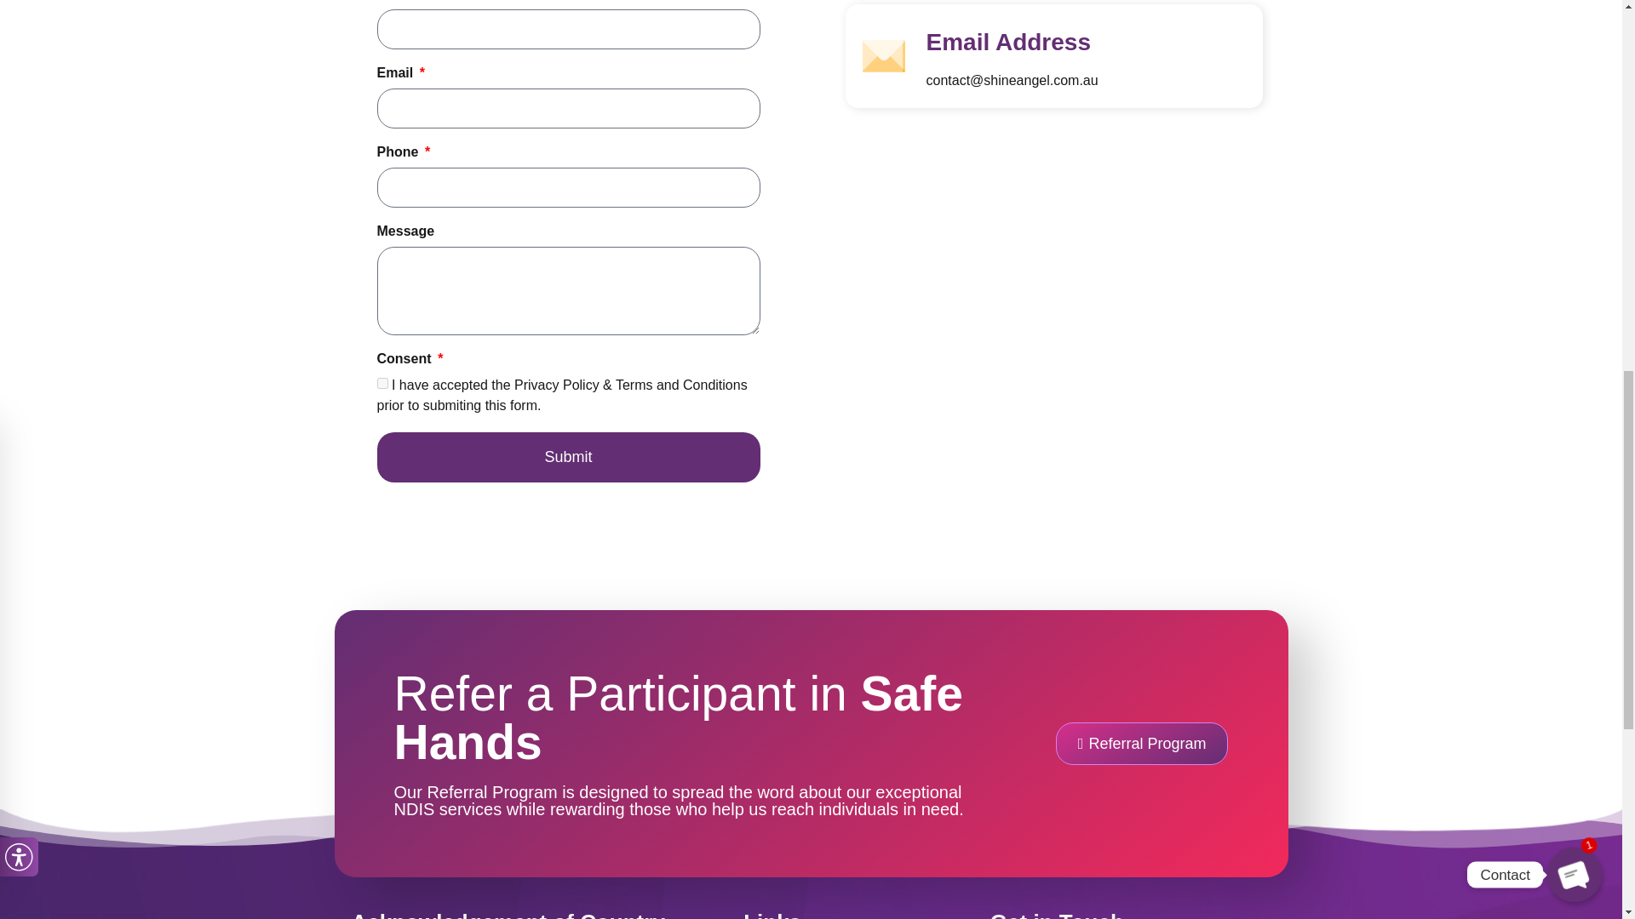 The height and width of the screenshot is (919, 1635). I want to click on on, so click(381, 383).